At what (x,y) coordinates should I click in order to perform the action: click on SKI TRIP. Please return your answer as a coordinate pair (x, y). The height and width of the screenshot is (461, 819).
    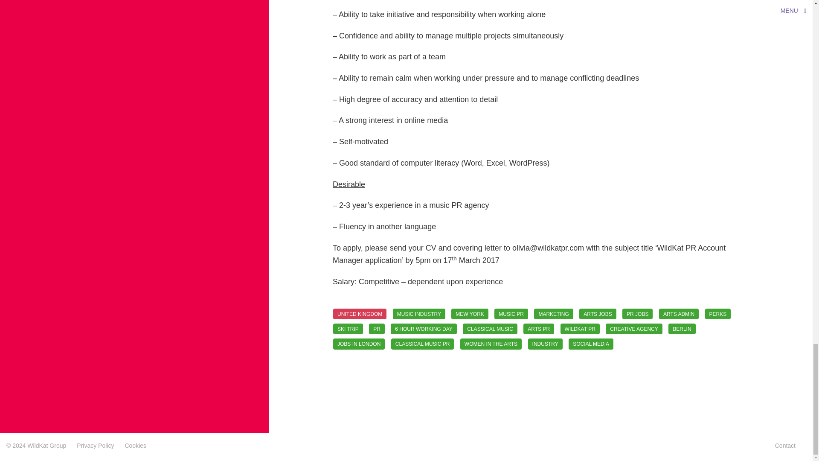
    Looking at the image, I should click on (348, 329).